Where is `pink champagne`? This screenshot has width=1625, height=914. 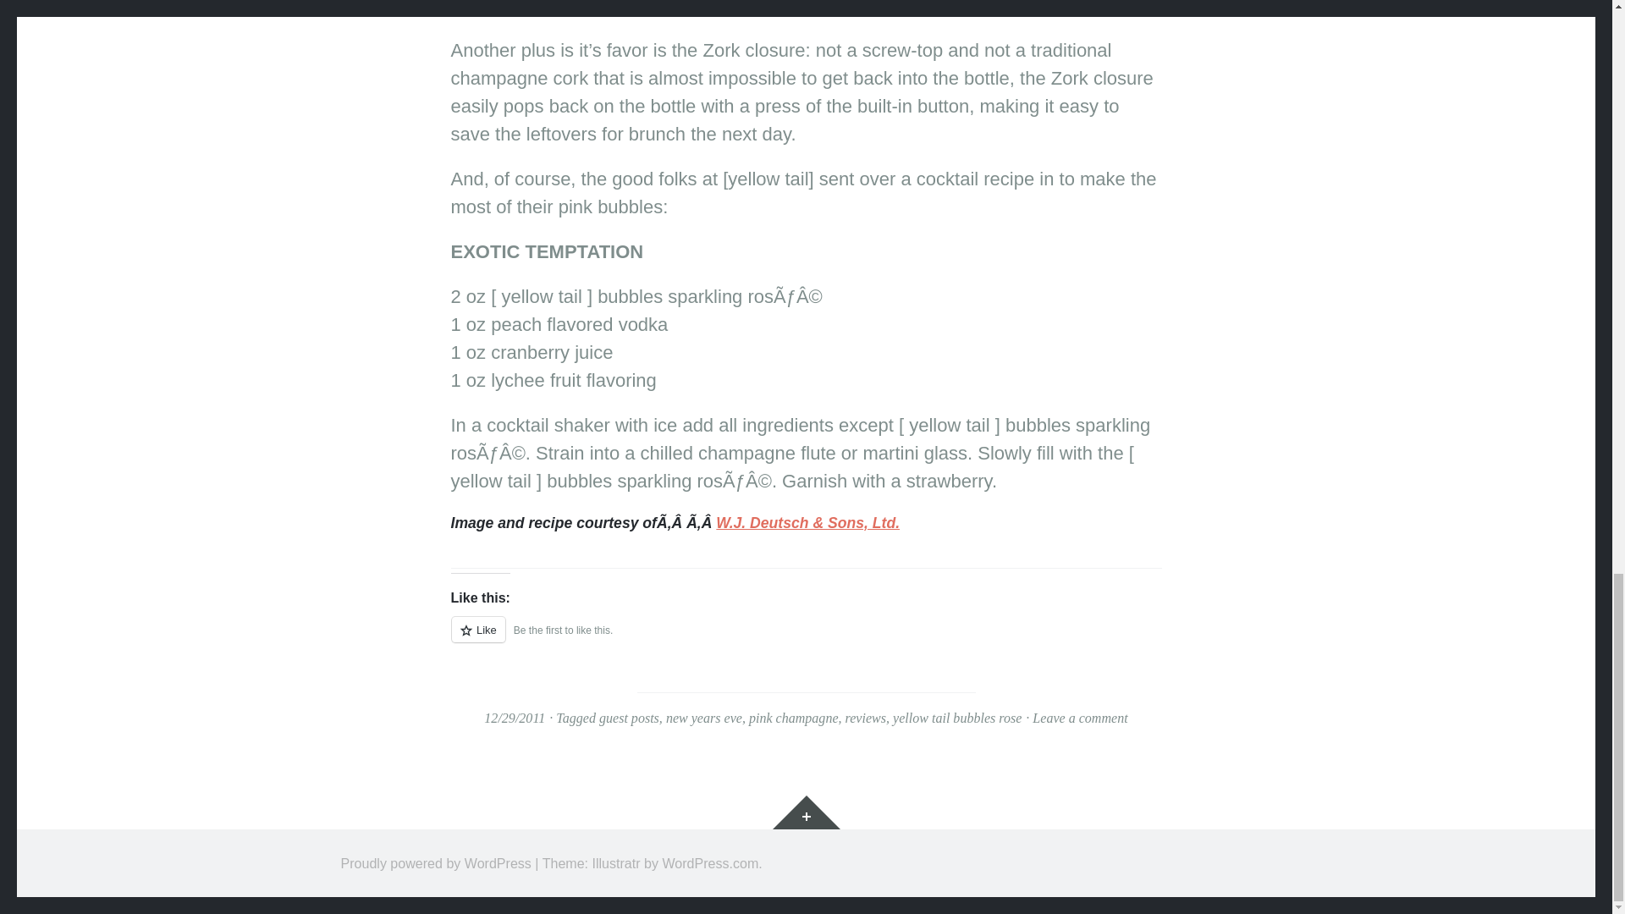 pink champagne is located at coordinates (794, 718).